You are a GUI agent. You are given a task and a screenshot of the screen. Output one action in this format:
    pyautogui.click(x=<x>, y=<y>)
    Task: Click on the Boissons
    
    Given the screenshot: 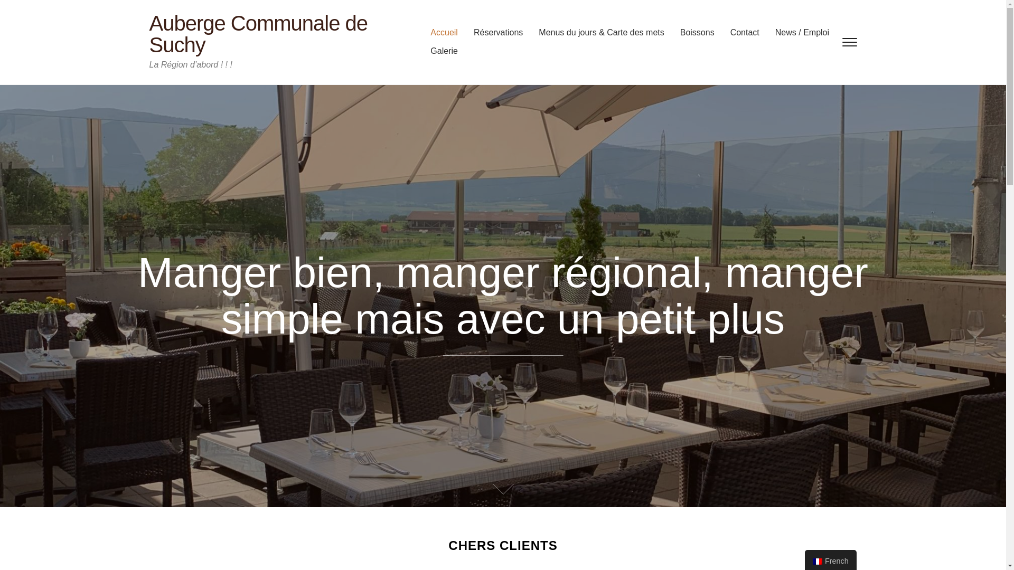 What is the action you would take?
    pyautogui.click(x=690, y=35)
    